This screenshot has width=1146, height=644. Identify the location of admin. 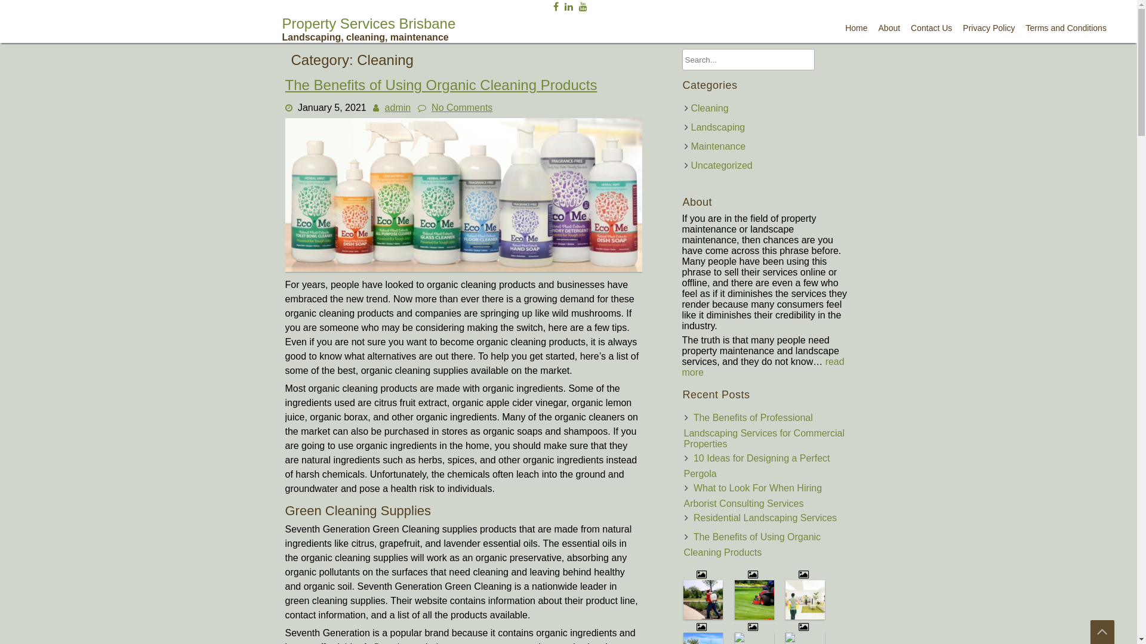
(398, 107).